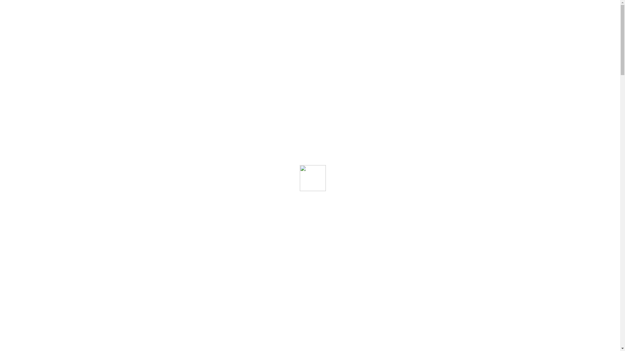 Image resolution: width=625 pixels, height=351 pixels. Describe the element at coordinates (70, 278) in the screenshot. I see `Avvisi e comunicazioni` at that location.